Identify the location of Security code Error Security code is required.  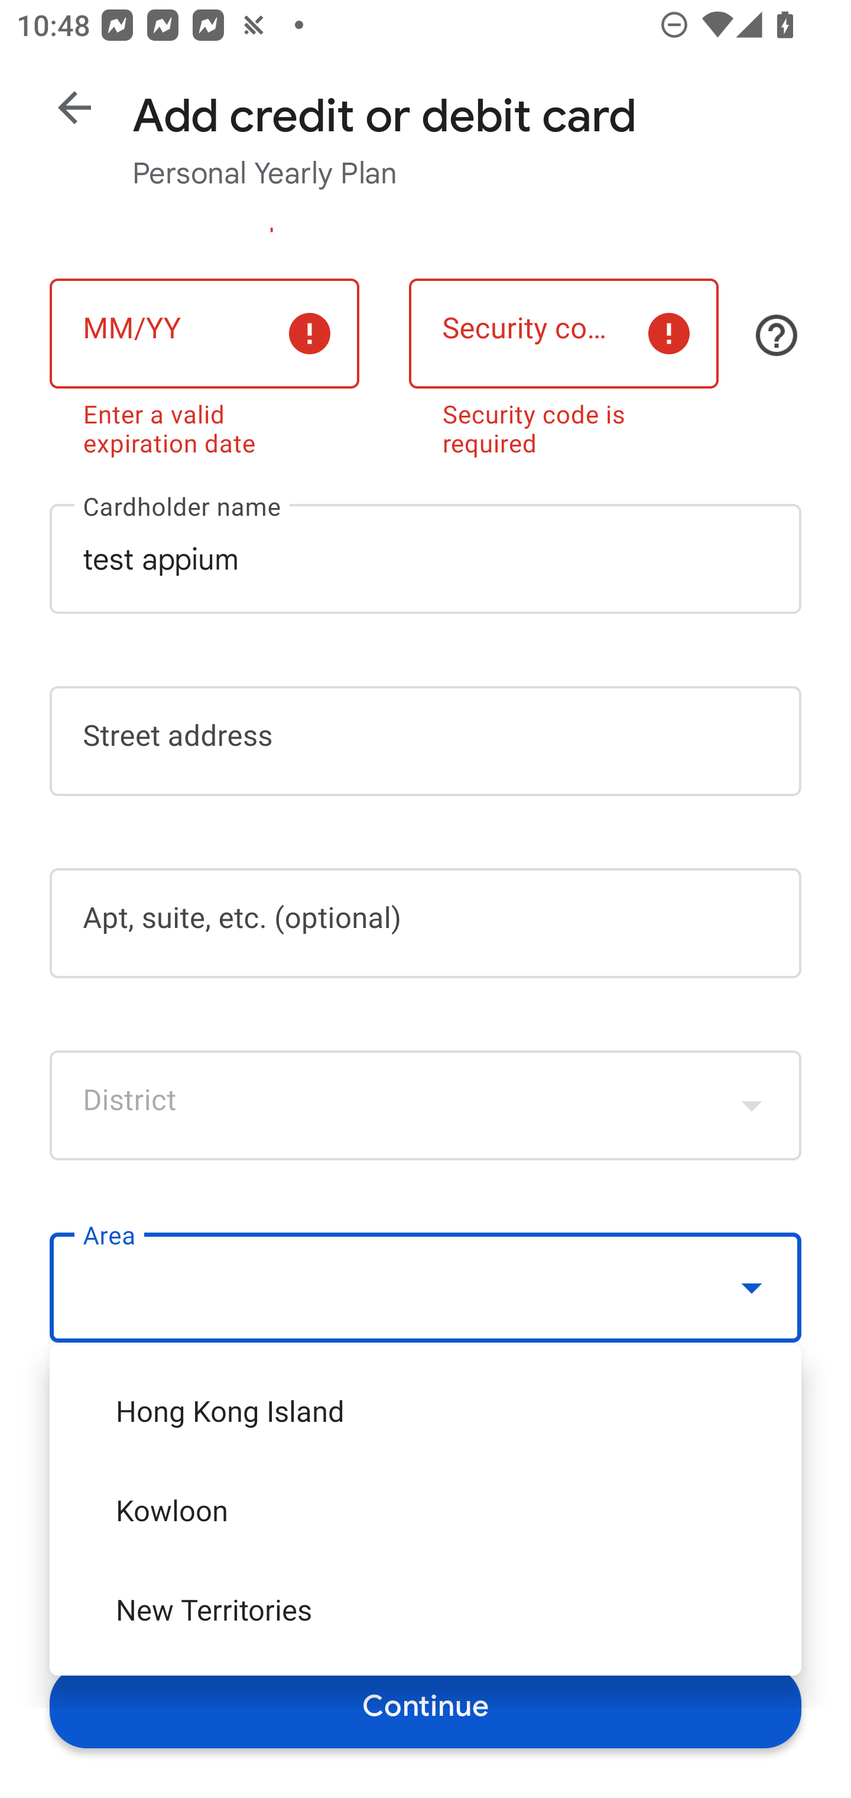
(564, 364).